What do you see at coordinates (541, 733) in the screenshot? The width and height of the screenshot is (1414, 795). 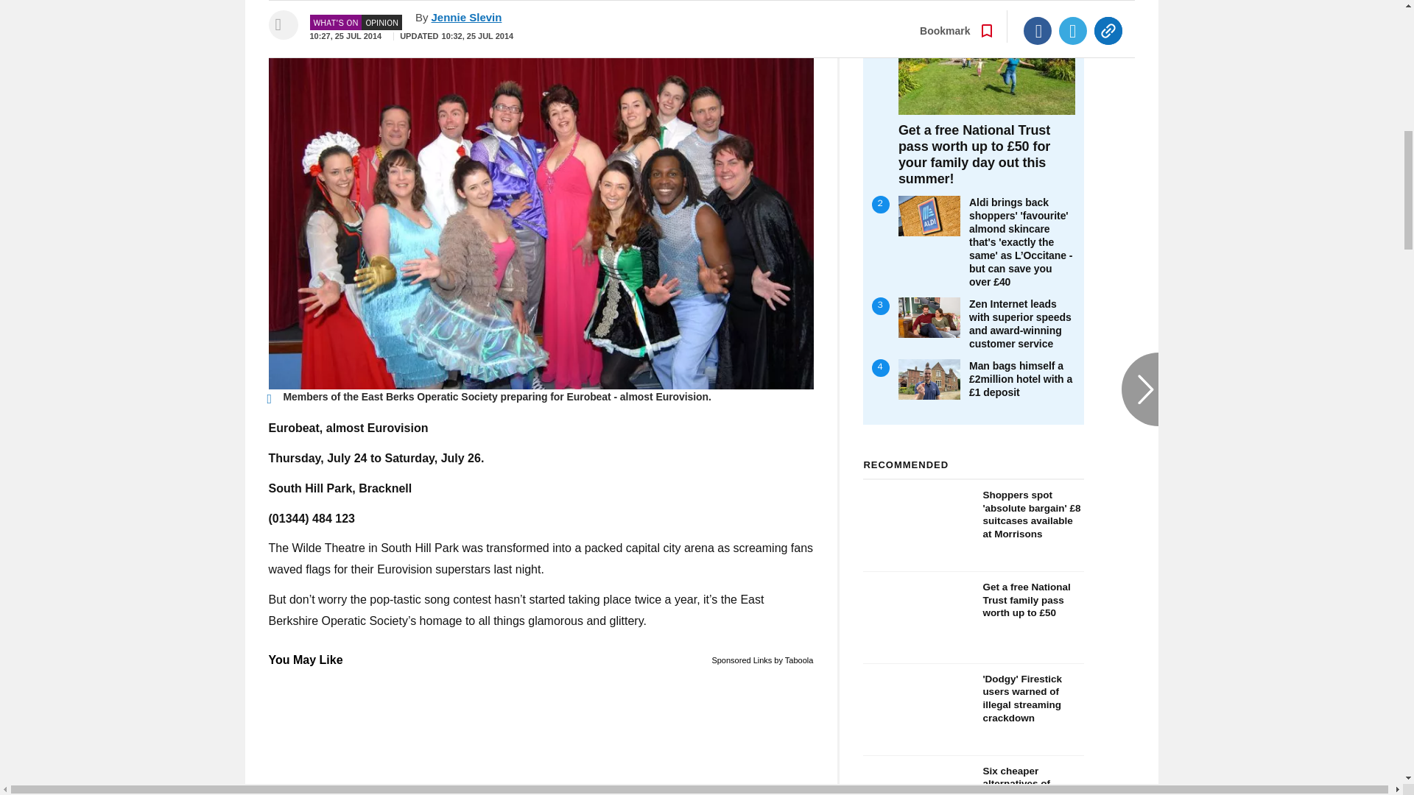 I see `If you own a mouse, play it for 1 minute.` at bounding box center [541, 733].